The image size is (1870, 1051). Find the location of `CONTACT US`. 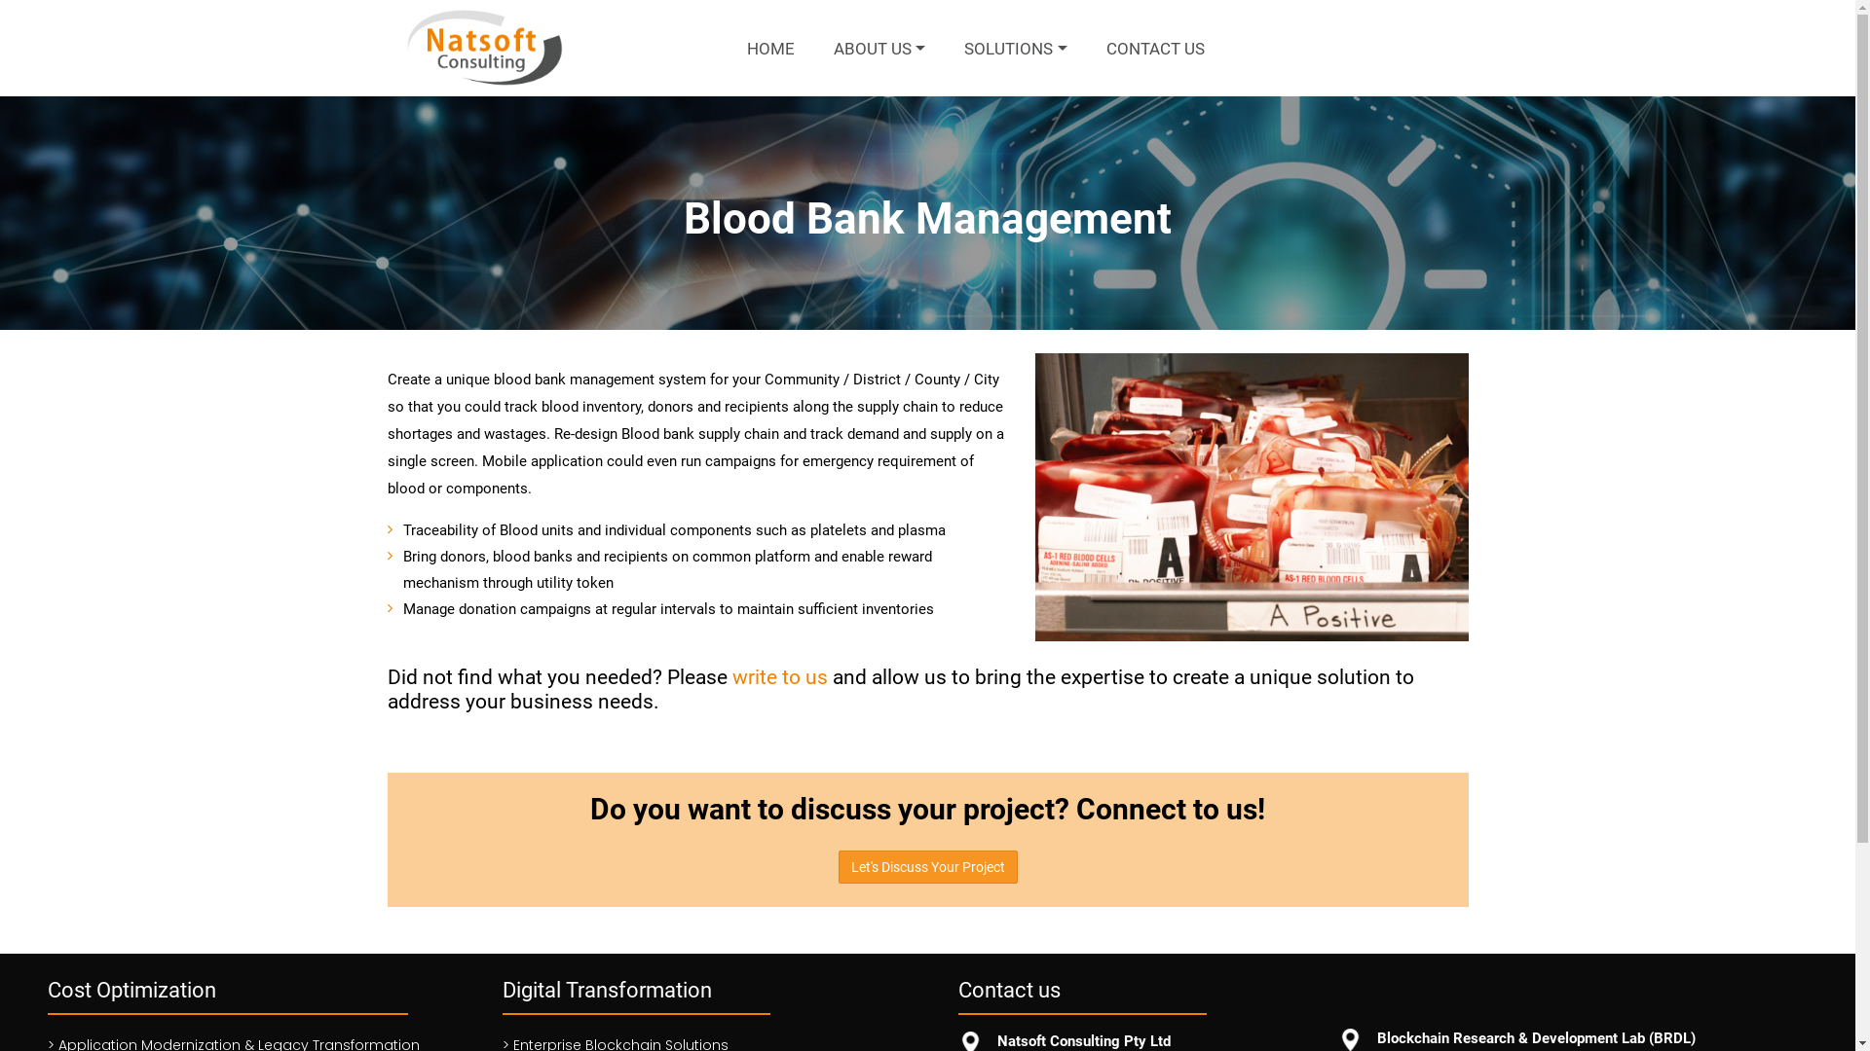

CONTACT US is located at coordinates (1155, 49).